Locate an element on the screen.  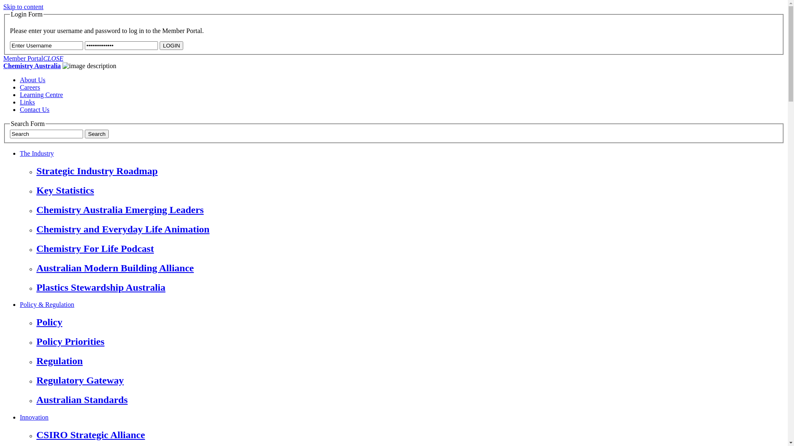
Australian Modern Building Alliance is located at coordinates (410, 268).